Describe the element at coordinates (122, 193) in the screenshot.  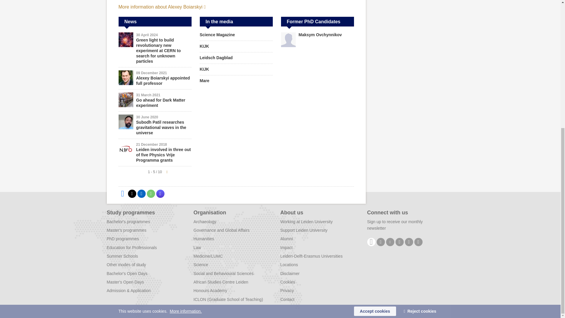
I see `Share on Facebook` at that location.